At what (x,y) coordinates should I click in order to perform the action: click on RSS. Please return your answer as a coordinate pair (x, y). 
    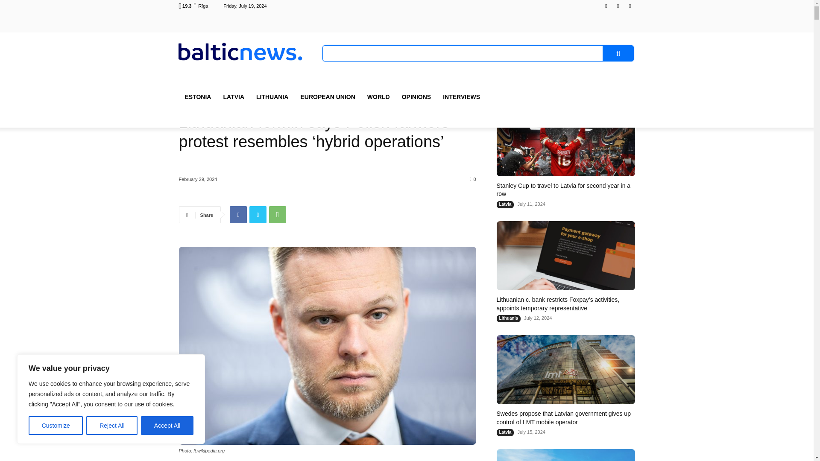
    Looking at the image, I should click on (618, 6).